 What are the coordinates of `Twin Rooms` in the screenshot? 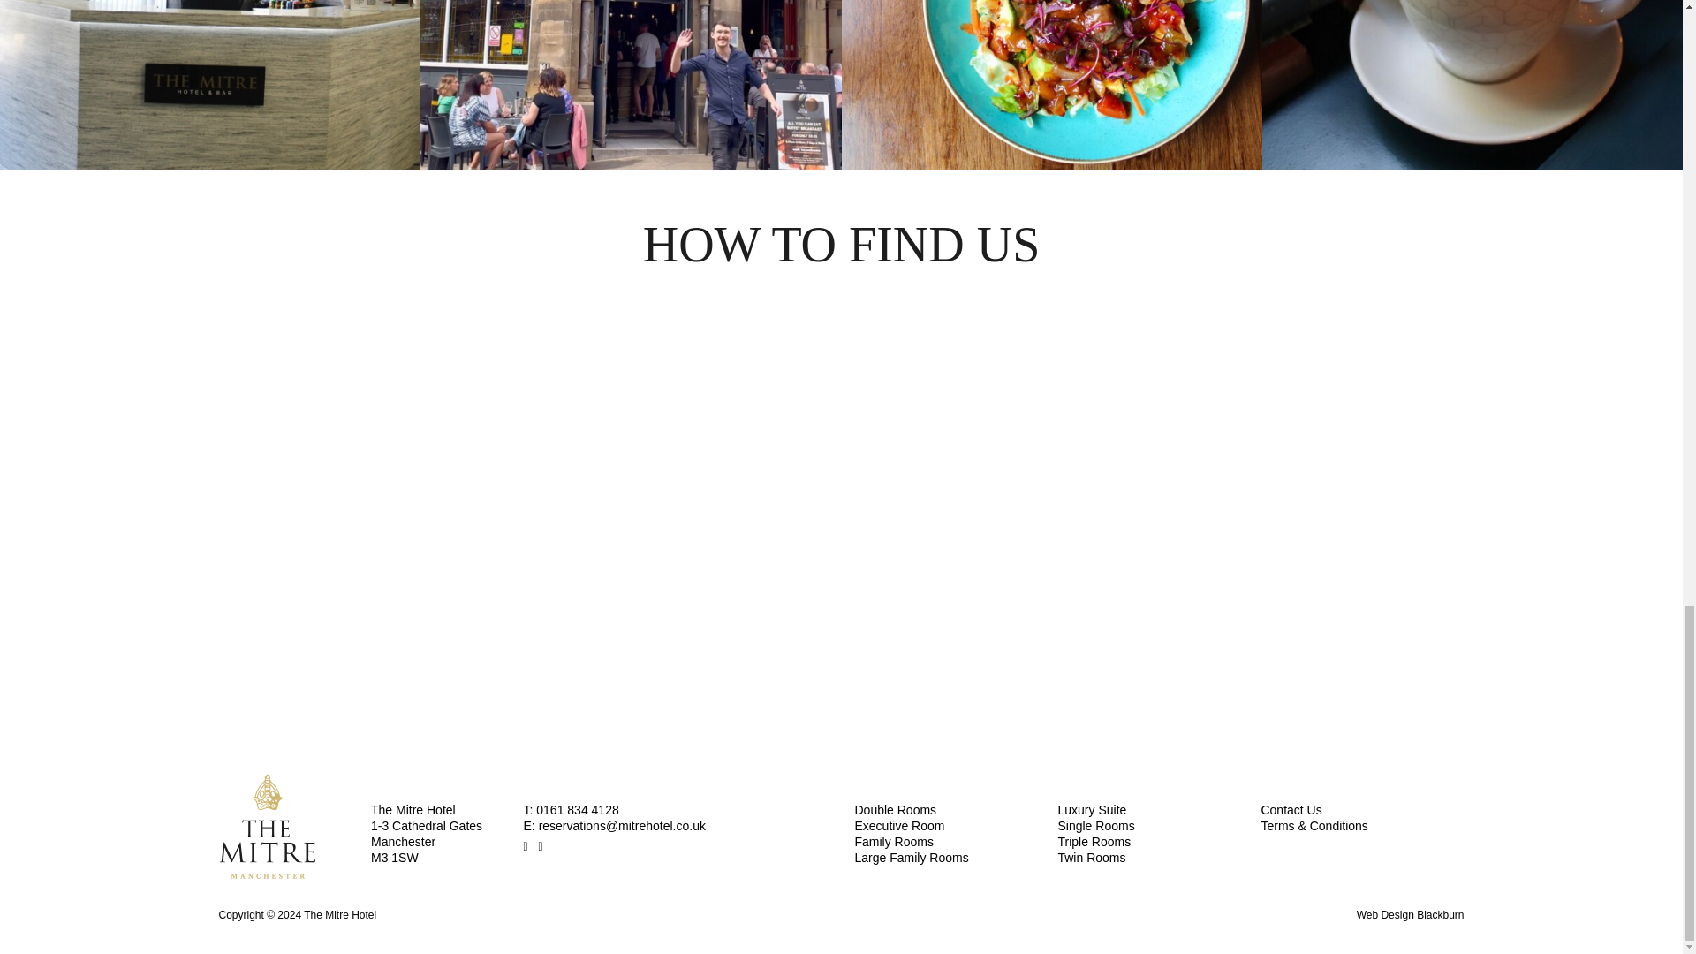 It's located at (1091, 857).